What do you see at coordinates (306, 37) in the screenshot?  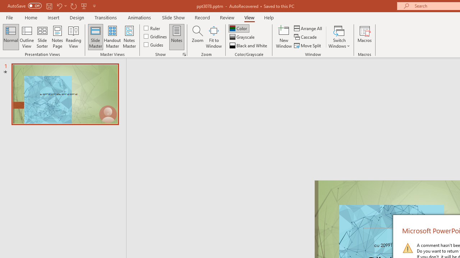 I see `Cascade` at bounding box center [306, 37].